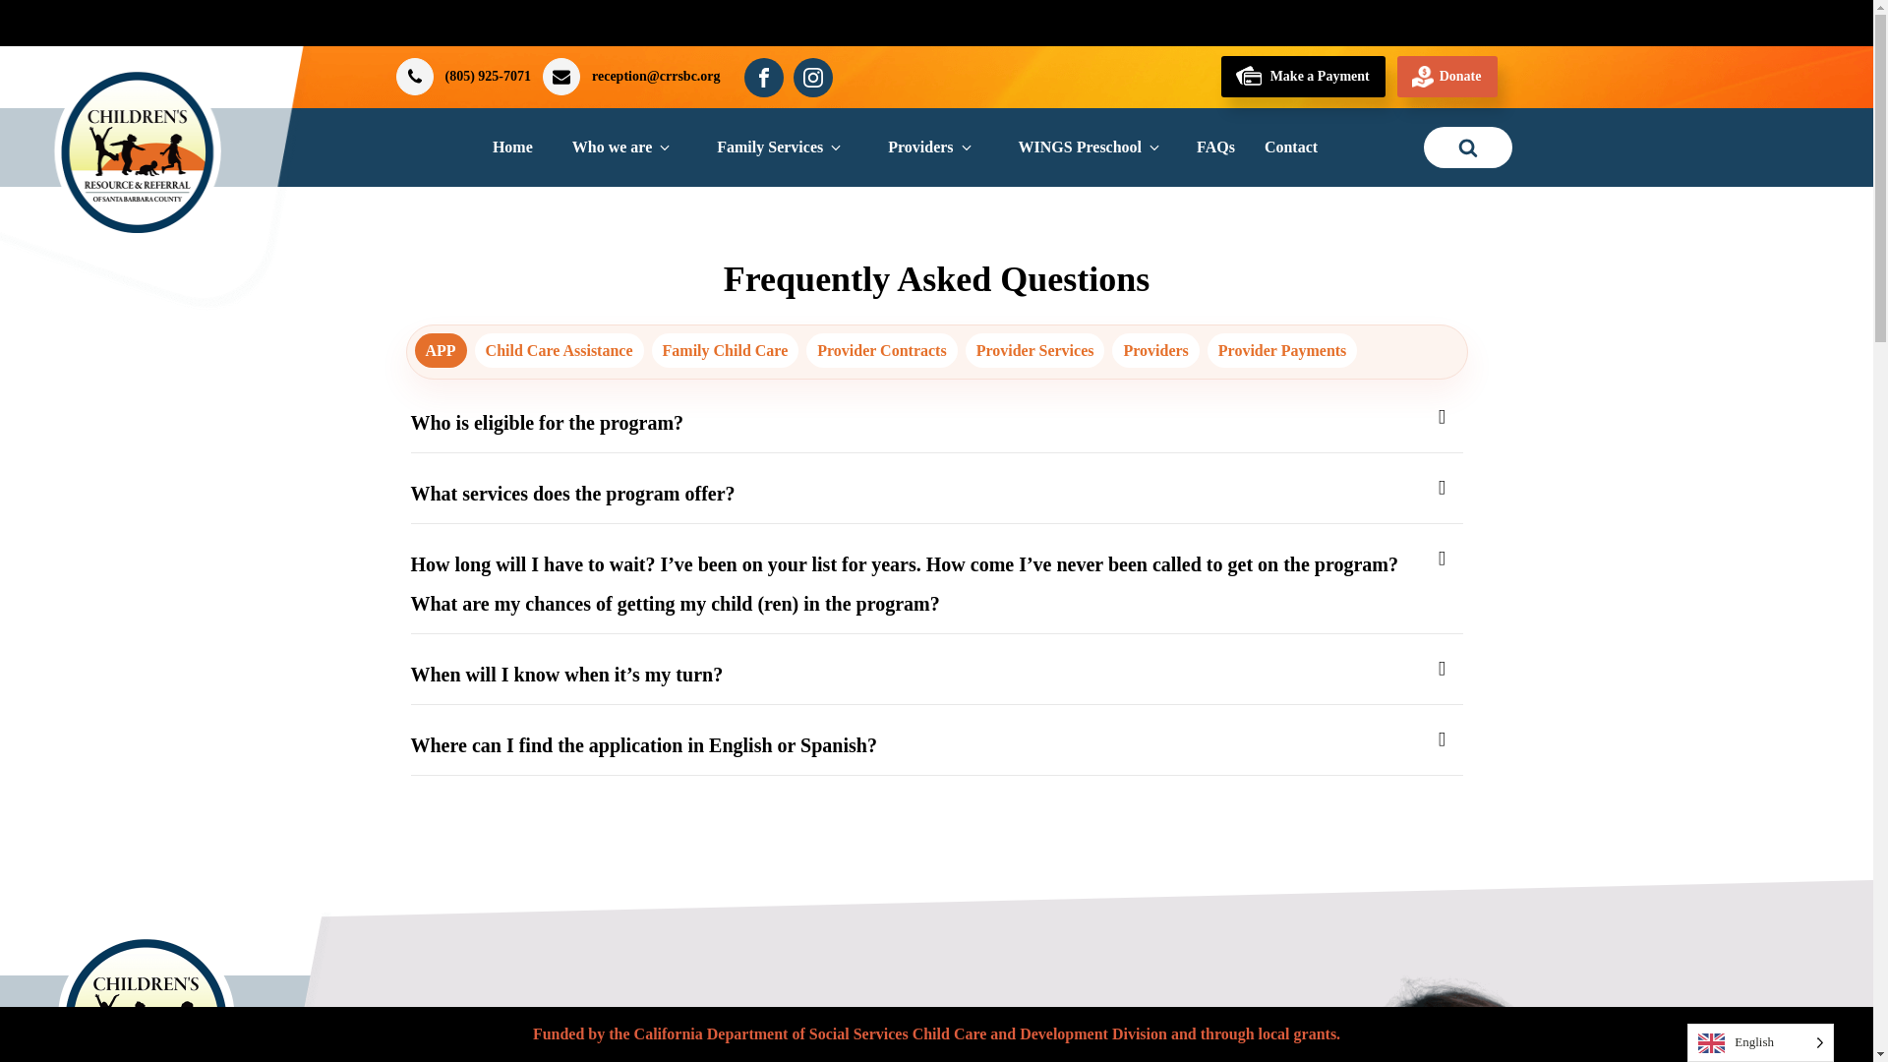 The width and height of the screenshot is (1888, 1062). What do you see at coordinates (1446, 77) in the screenshot?
I see `Donate` at bounding box center [1446, 77].